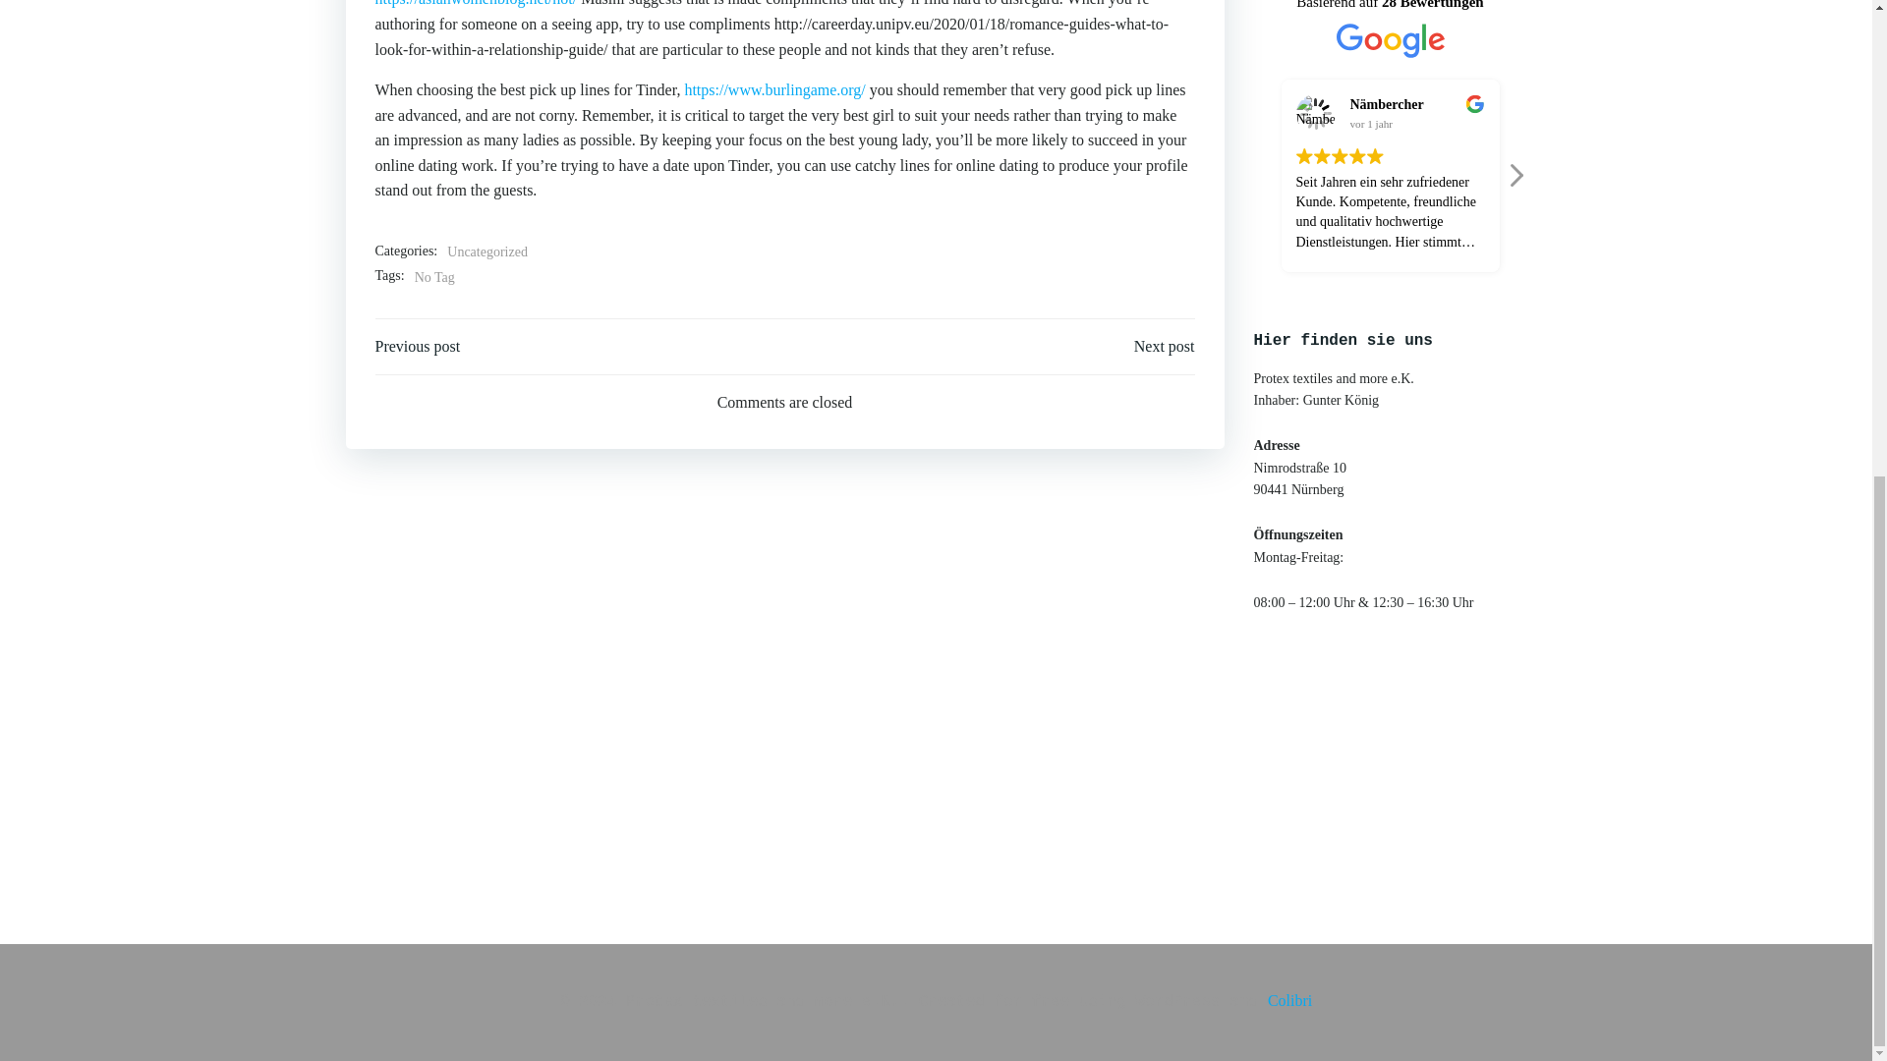  Describe the element at coordinates (487, 251) in the screenshot. I see `Uncategorized` at that location.